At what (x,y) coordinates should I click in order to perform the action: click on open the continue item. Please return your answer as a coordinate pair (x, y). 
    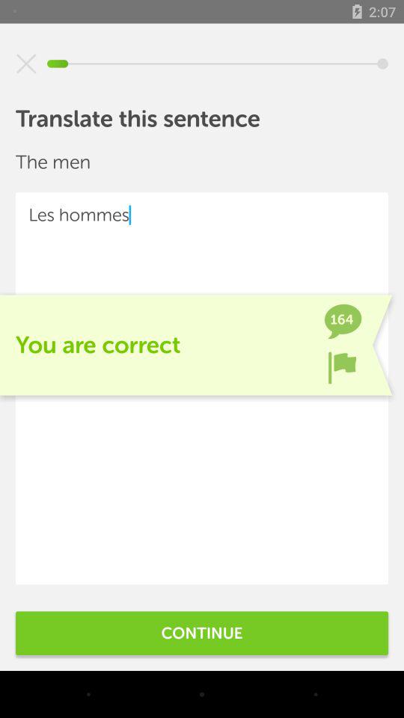
    Looking at the image, I should click on (202, 633).